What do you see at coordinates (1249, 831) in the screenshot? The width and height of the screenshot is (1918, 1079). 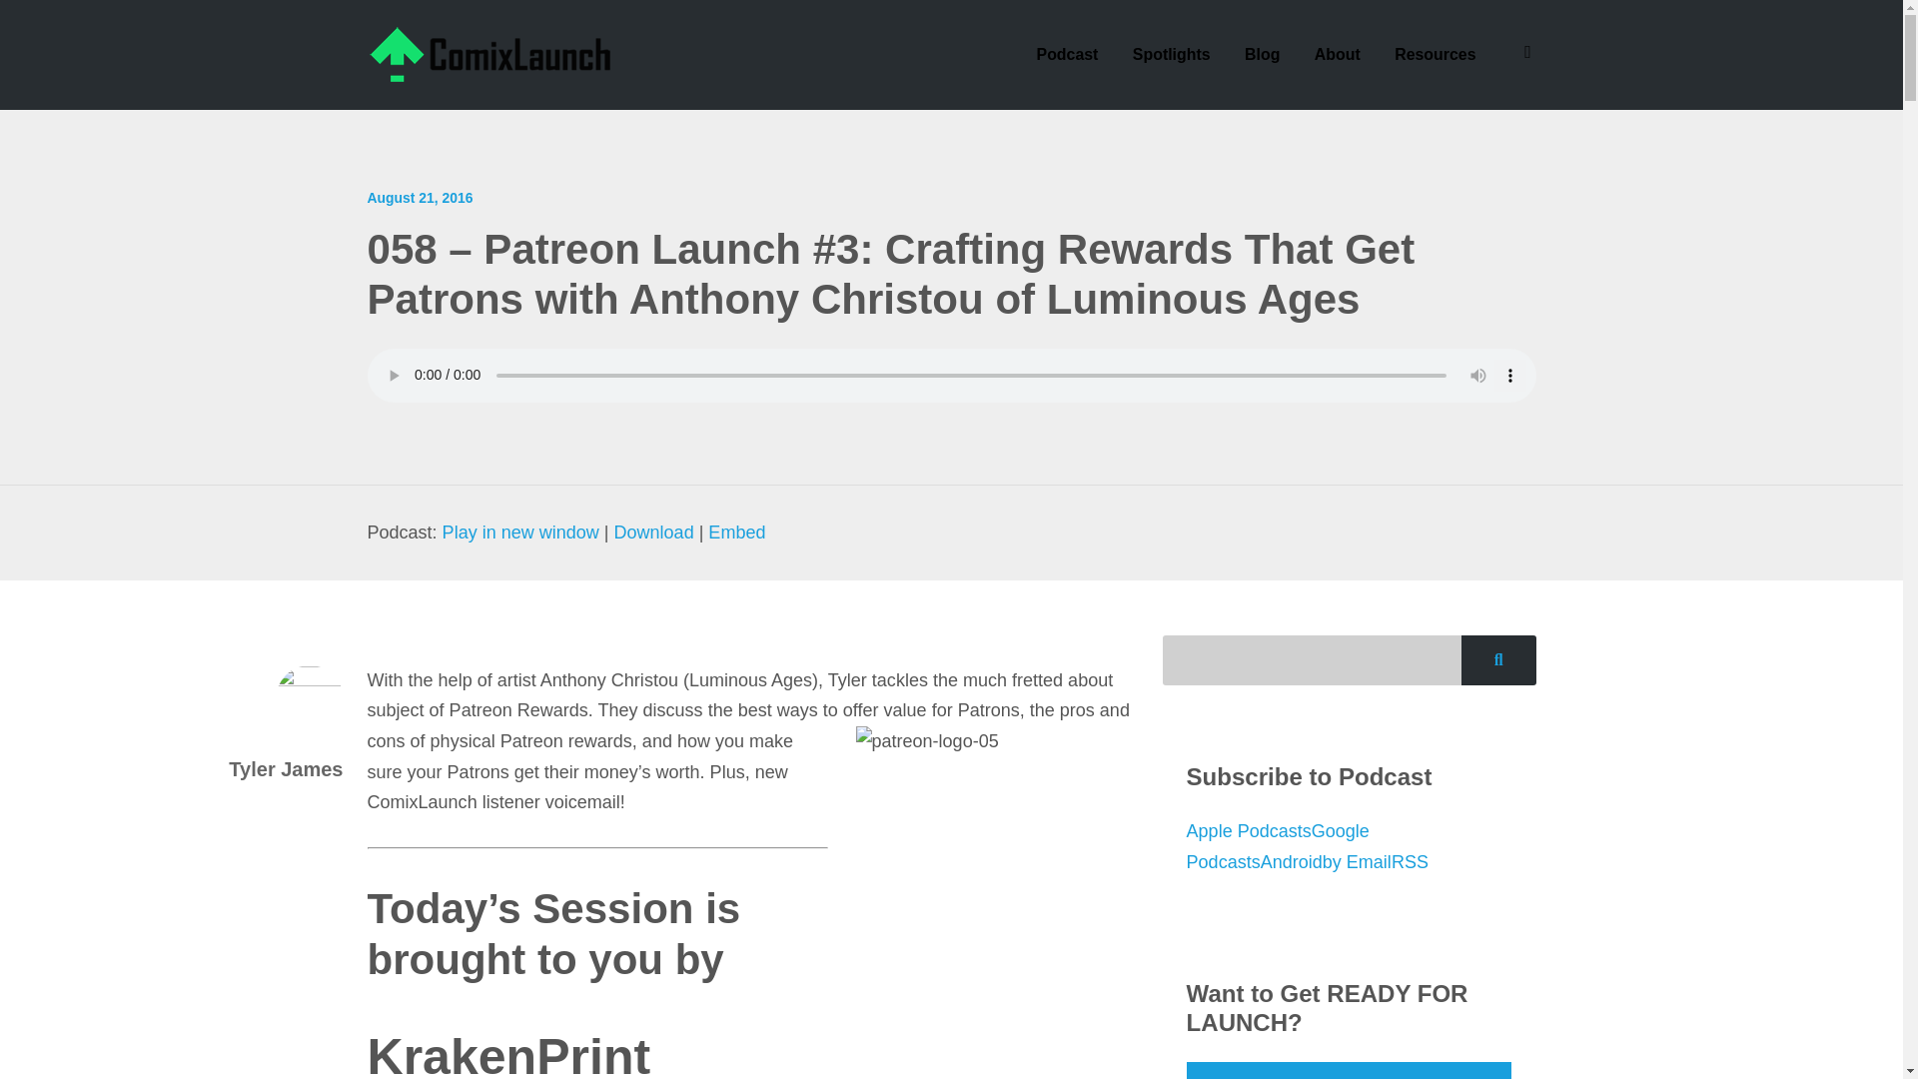 I see `Subscribe on Apple Podcasts` at bounding box center [1249, 831].